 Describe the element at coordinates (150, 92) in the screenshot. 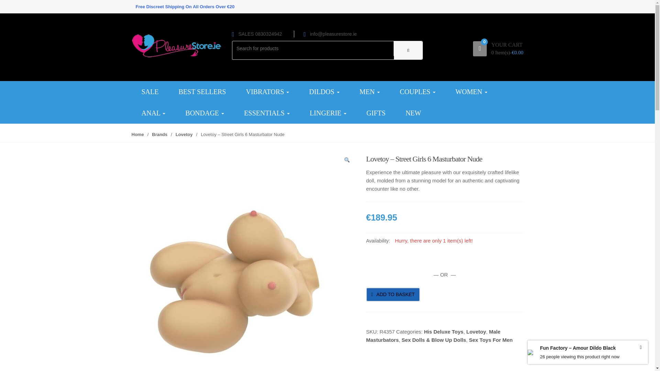

I see `Sale` at that location.